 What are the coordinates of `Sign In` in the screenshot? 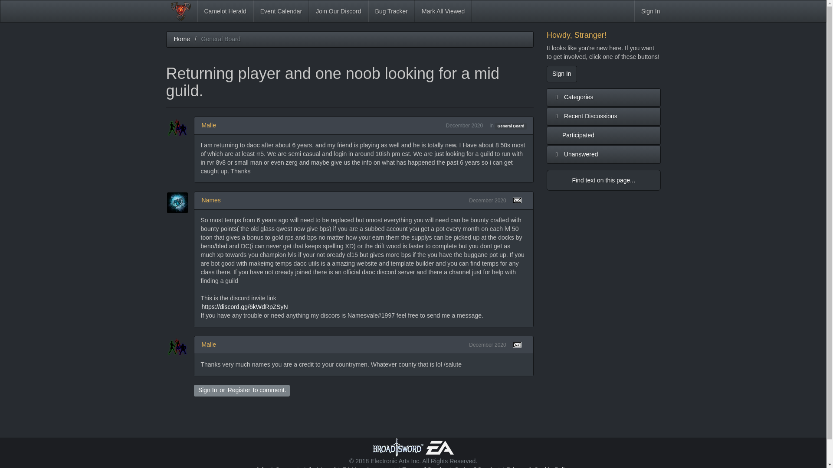 It's located at (561, 74).